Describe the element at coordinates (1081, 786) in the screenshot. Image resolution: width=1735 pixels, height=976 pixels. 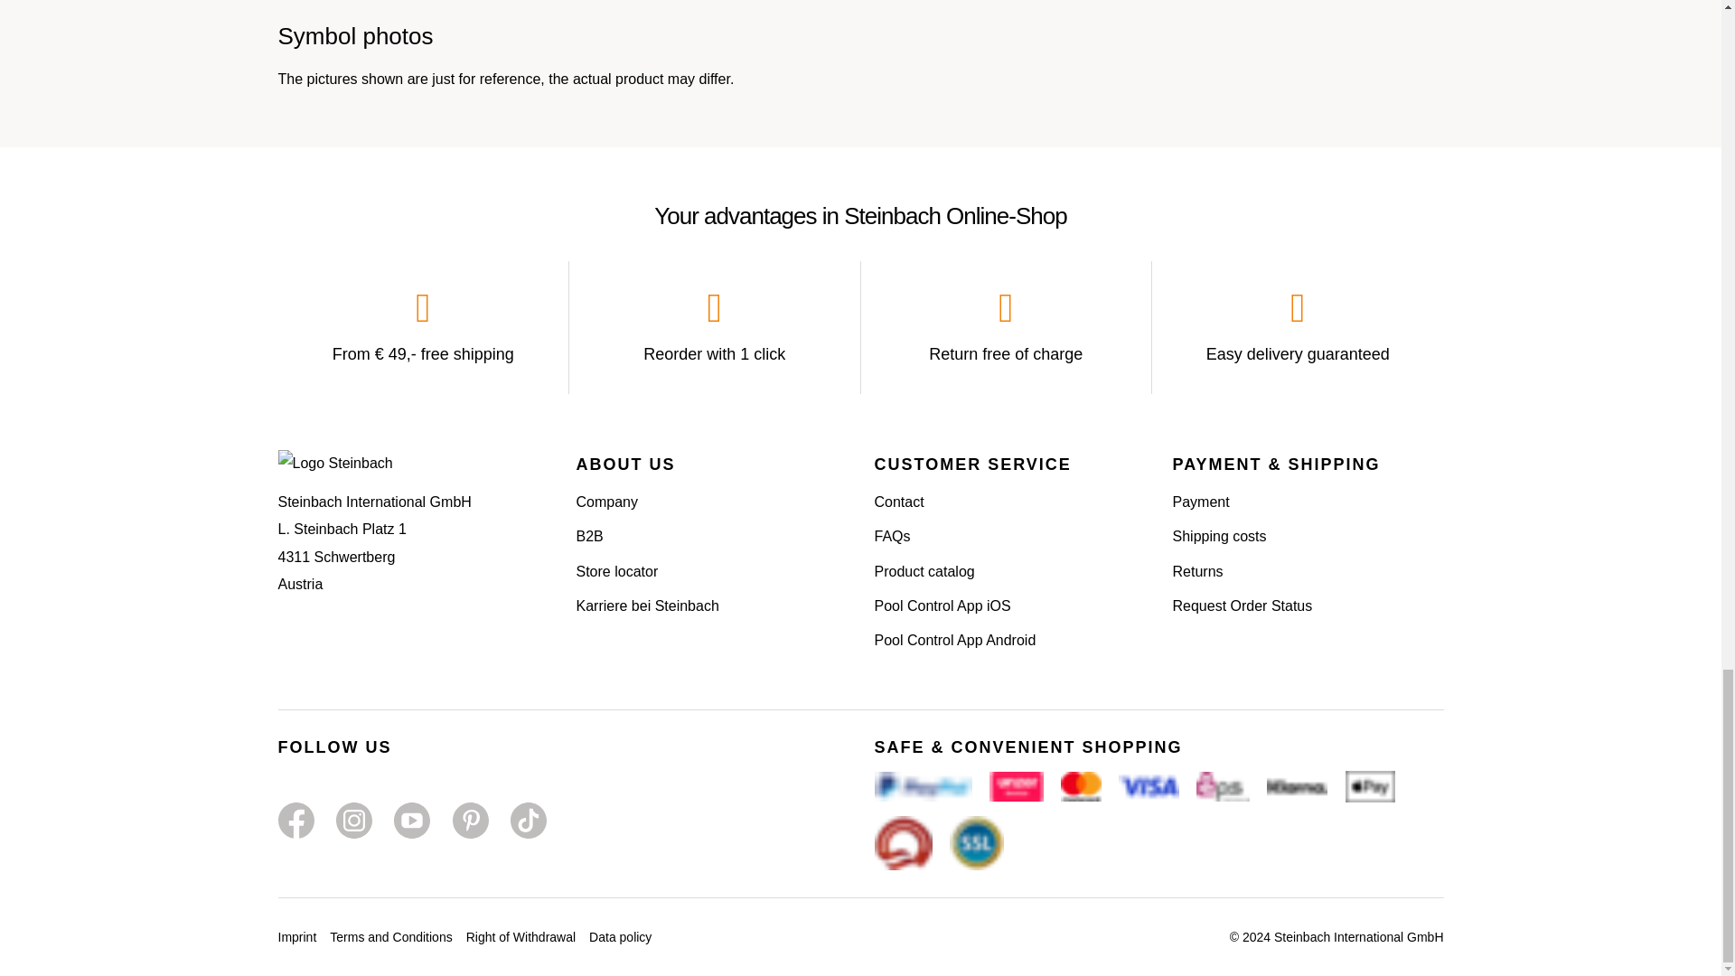
I see `Mastercard` at that location.